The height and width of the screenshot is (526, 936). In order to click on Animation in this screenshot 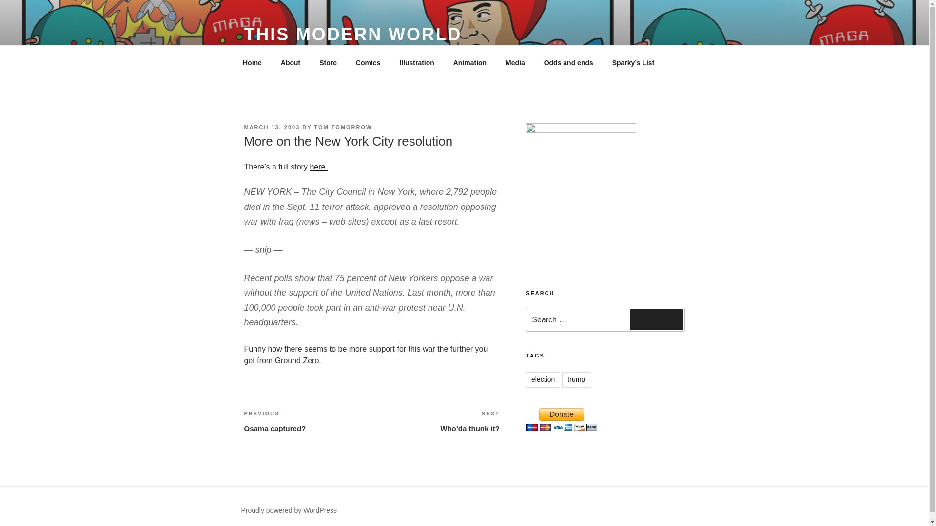, I will do `click(656, 319)`.